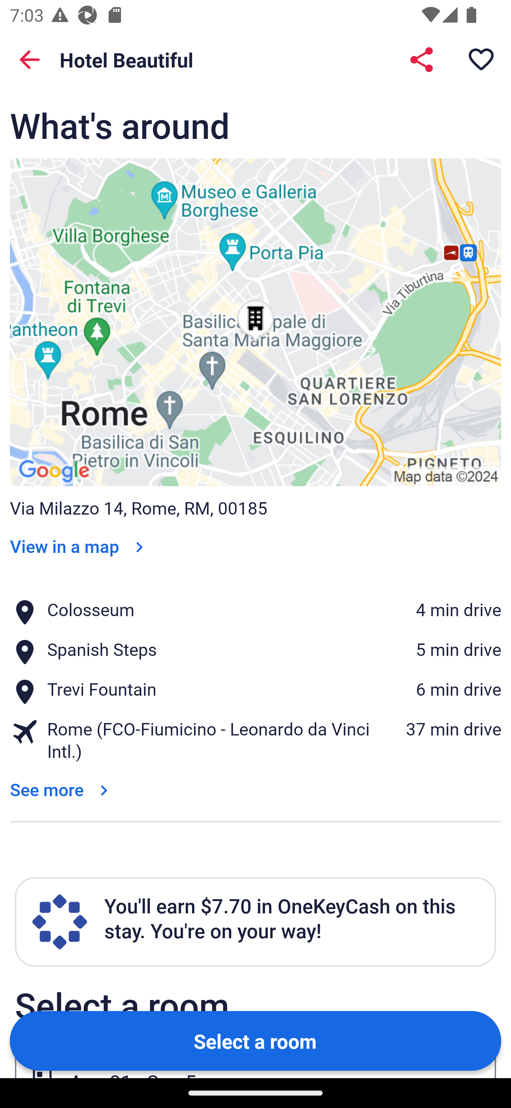 The height and width of the screenshot is (1108, 511). What do you see at coordinates (61, 789) in the screenshot?
I see `See more` at bounding box center [61, 789].